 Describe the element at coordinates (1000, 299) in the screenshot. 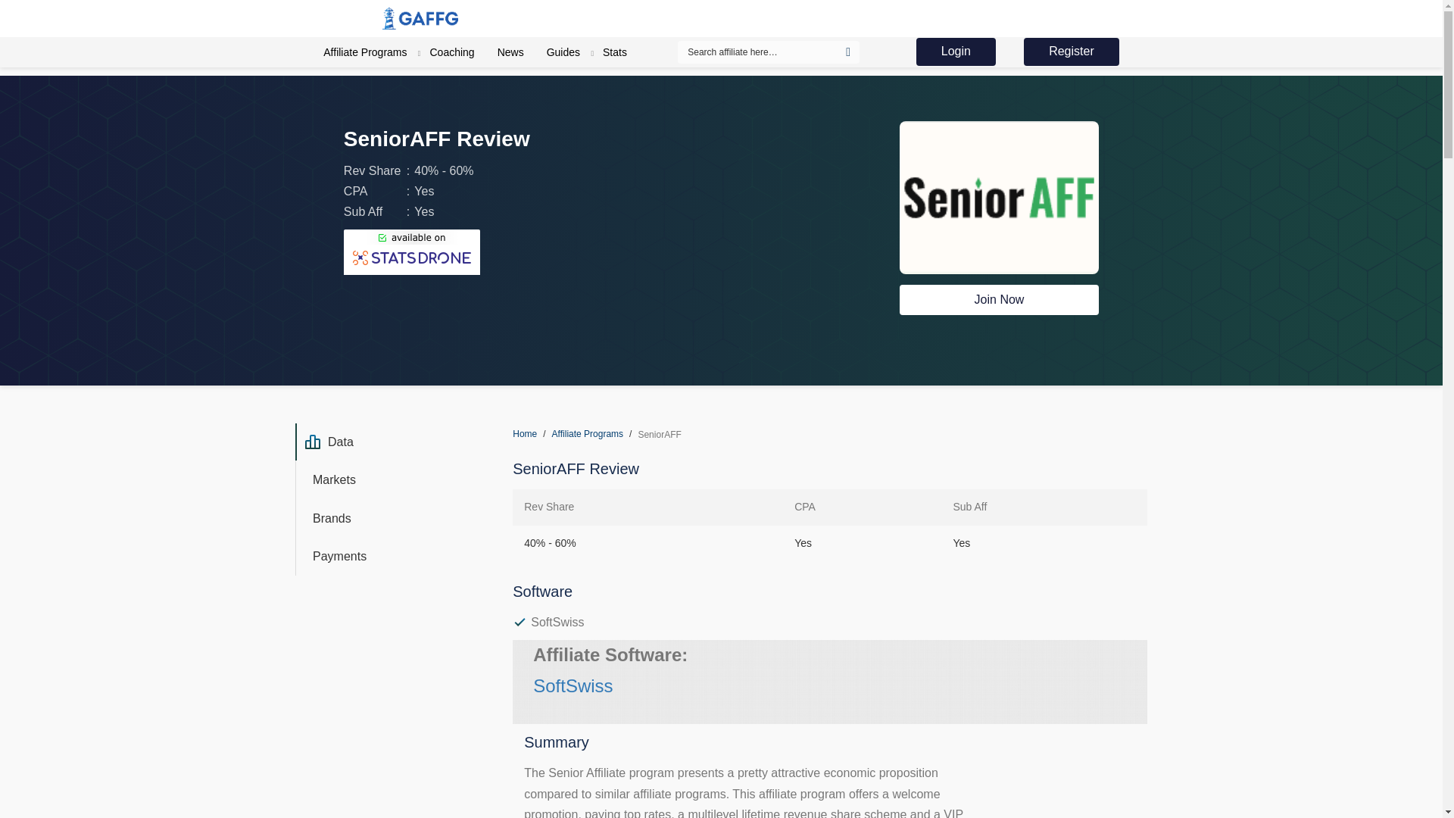

I see `Join Now` at that location.